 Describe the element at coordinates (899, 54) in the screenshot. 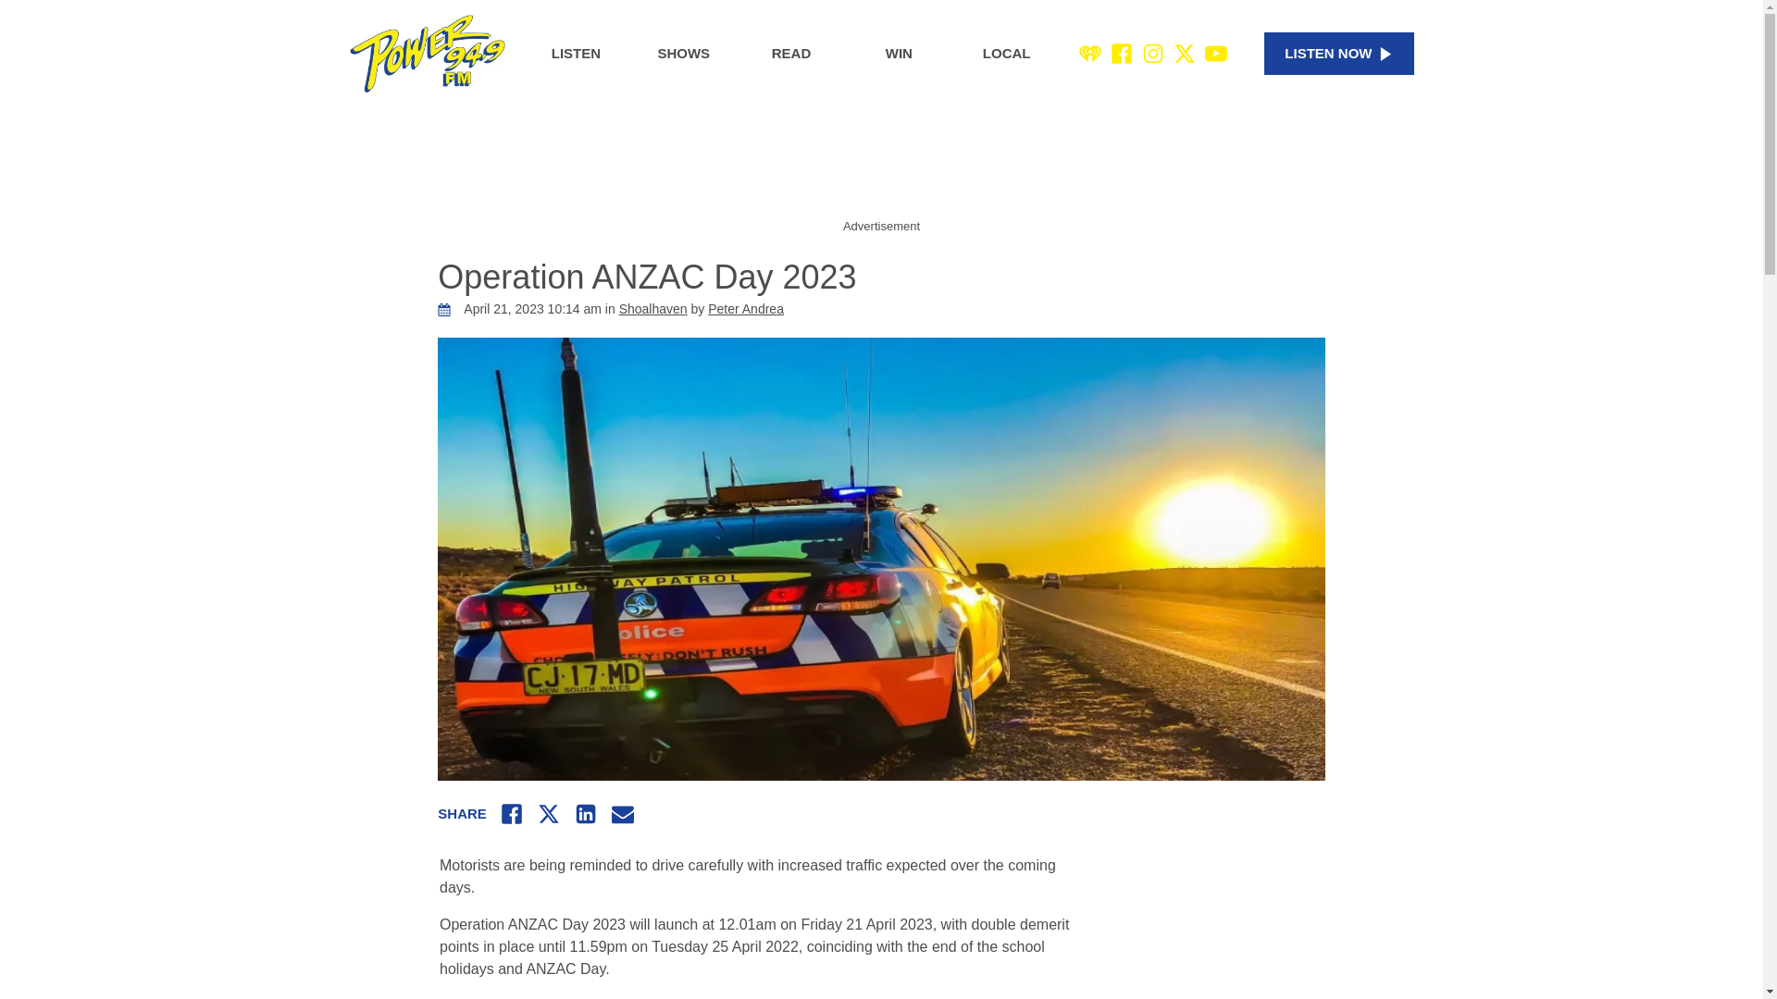

I see `WIN` at that location.